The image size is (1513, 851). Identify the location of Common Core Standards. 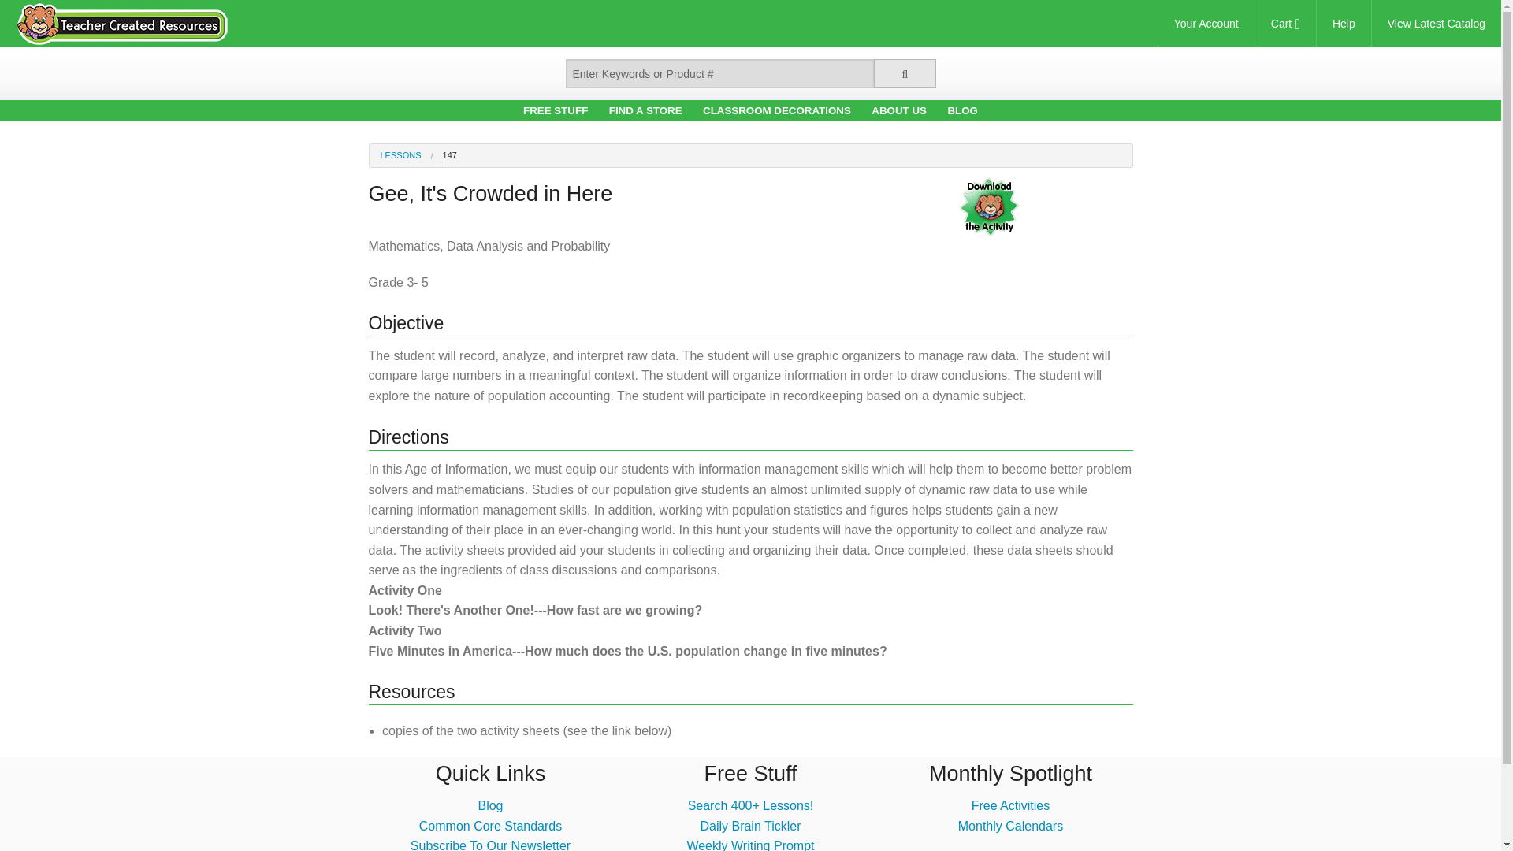
(490, 826).